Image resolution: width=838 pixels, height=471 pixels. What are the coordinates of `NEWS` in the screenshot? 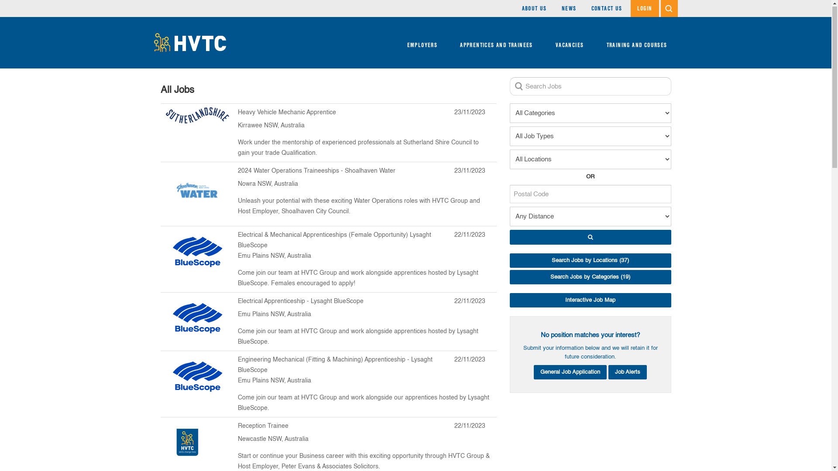 It's located at (569, 9).